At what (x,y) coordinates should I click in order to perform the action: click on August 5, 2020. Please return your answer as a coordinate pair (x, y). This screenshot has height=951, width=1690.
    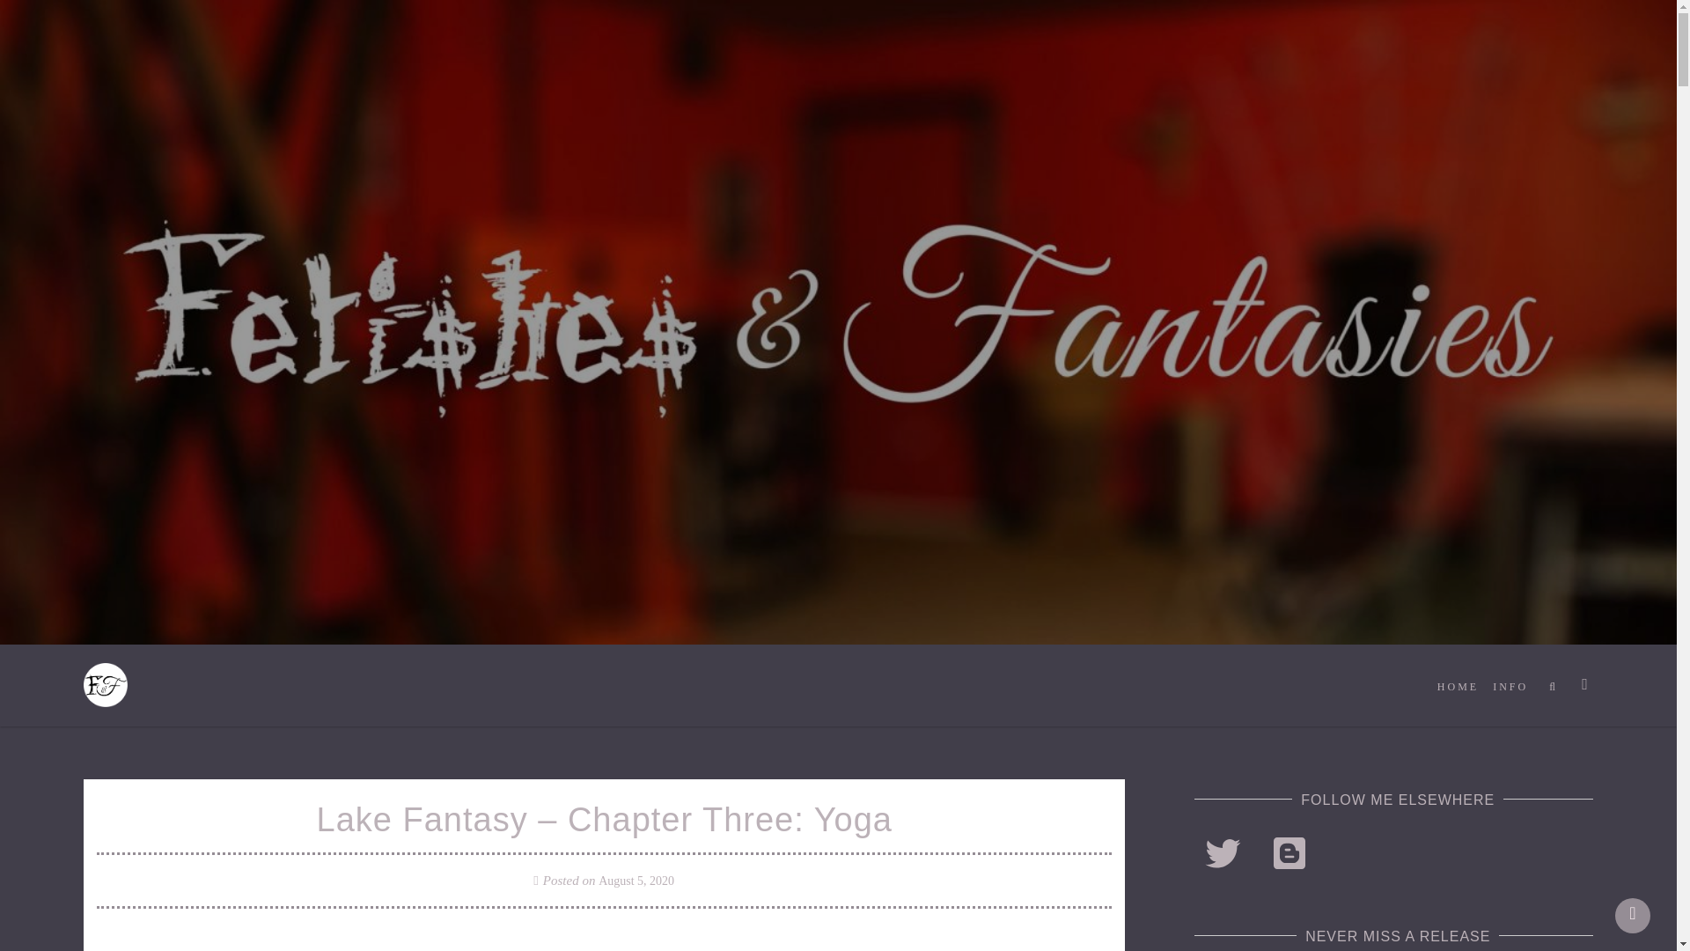
    Looking at the image, I should click on (636, 881).